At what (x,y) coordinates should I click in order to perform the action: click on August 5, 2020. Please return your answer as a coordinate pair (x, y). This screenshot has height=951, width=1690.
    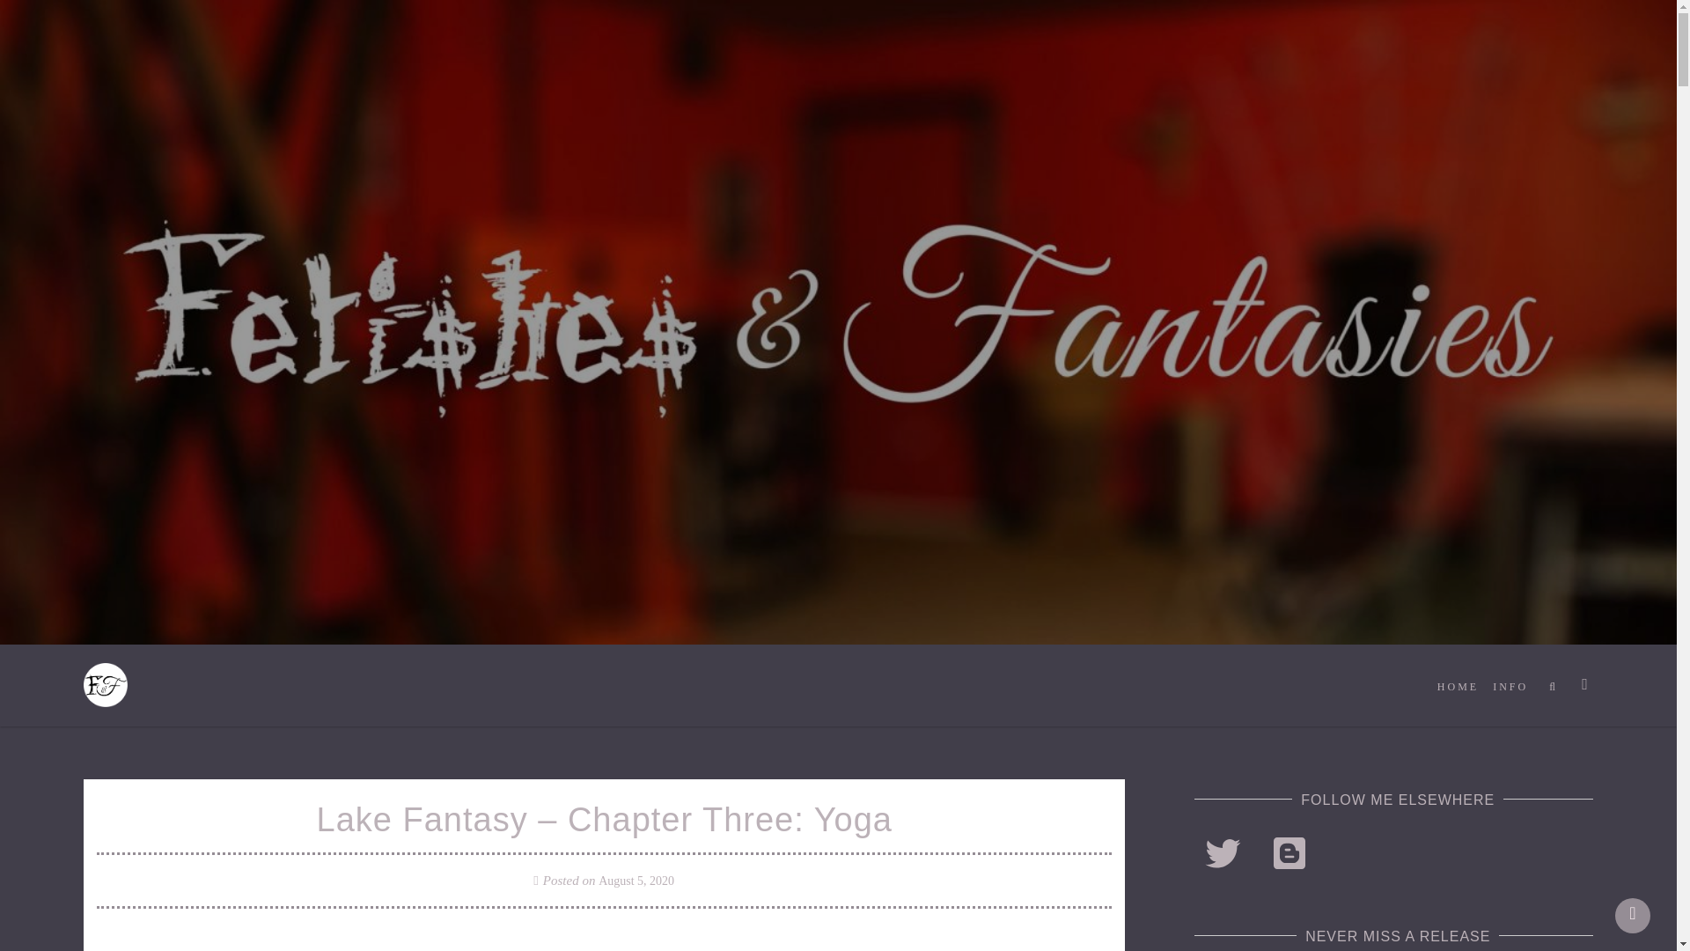
    Looking at the image, I should click on (636, 881).